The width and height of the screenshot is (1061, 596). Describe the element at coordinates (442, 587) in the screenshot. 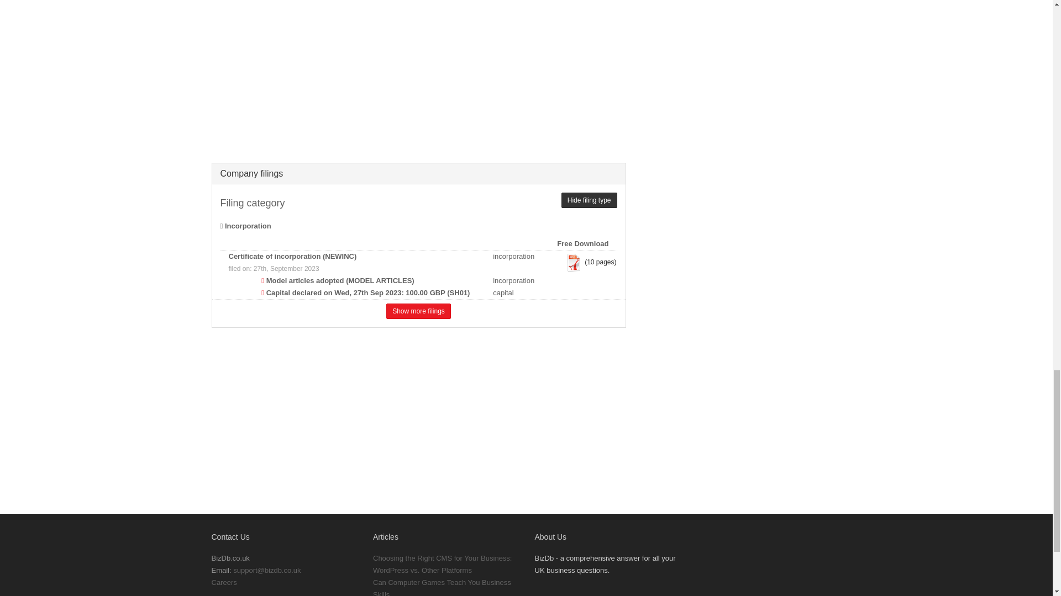

I see `Can Computer Games Teach You Business Skills` at that location.